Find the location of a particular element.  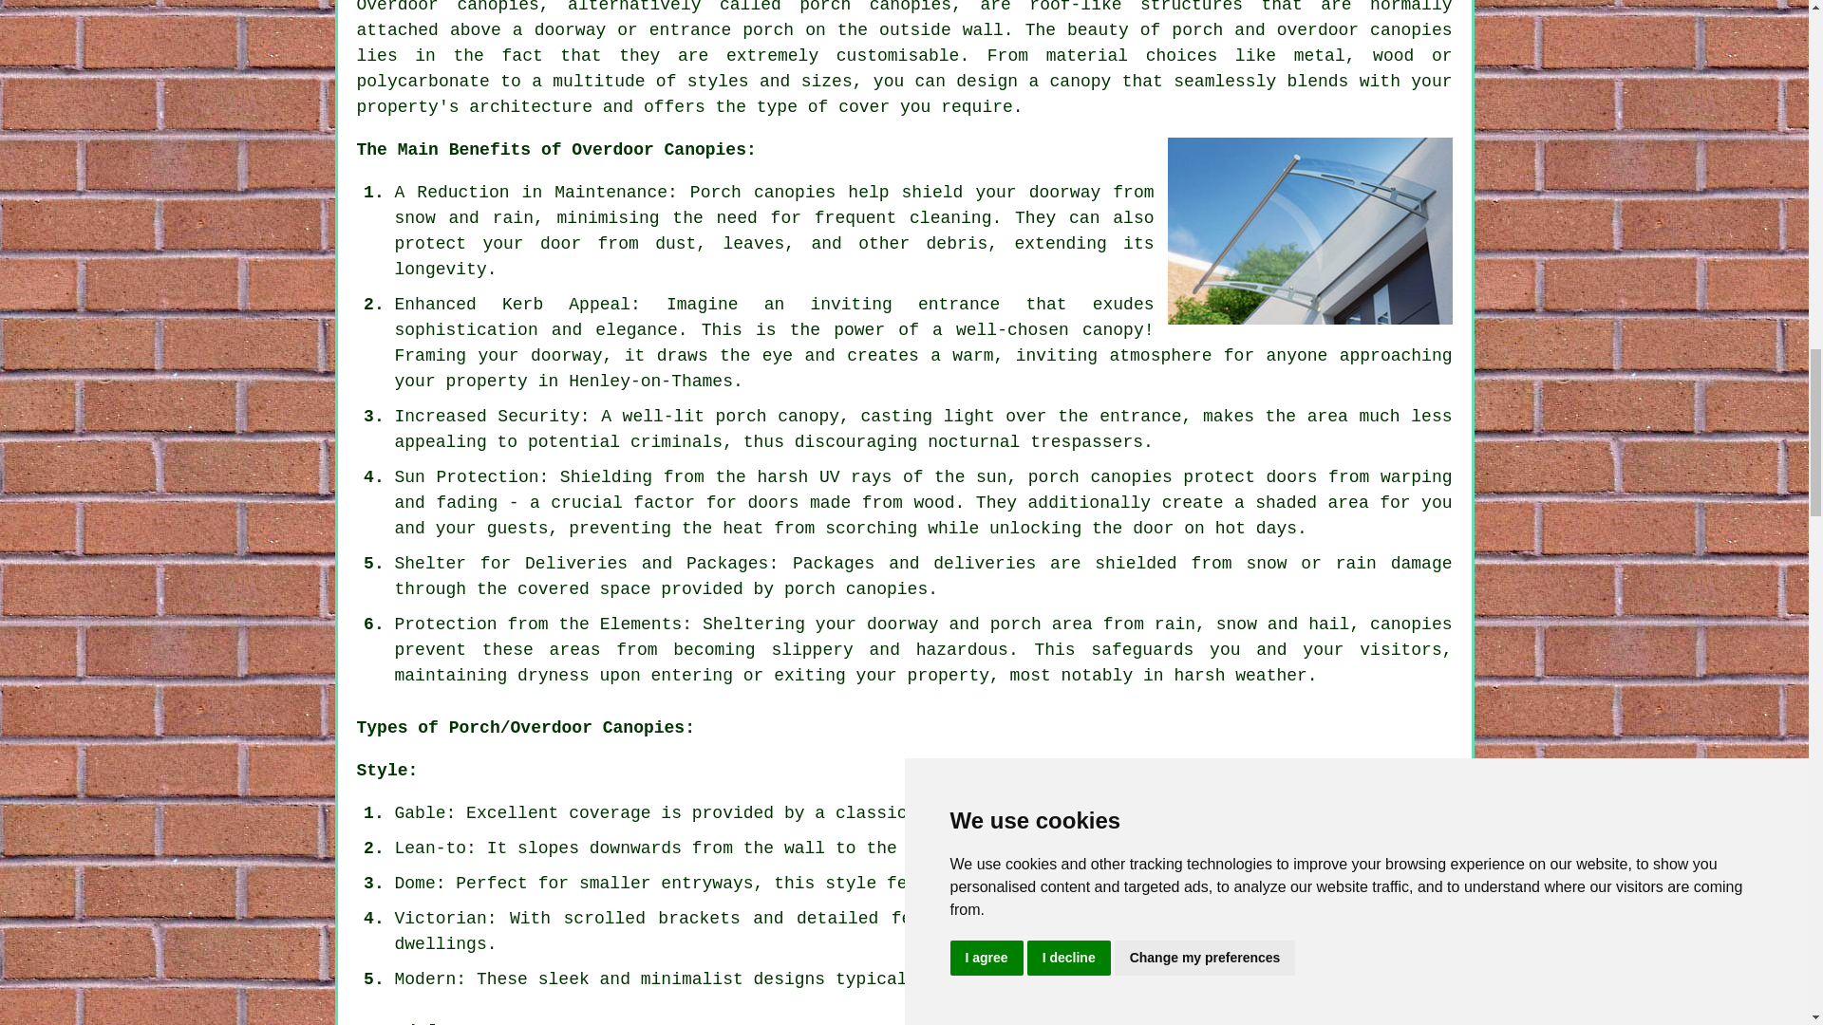

Overdoor Canopy Henley-on-Thames is located at coordinates (1310, 1021).